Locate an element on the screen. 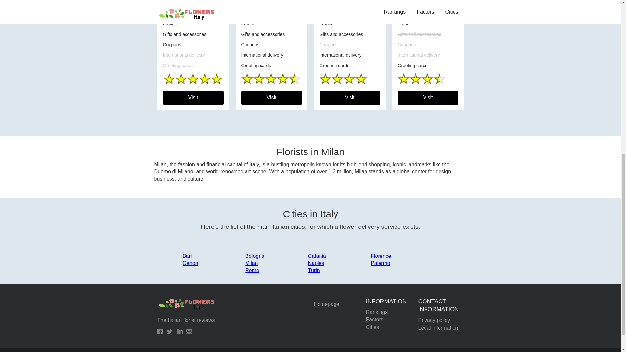 The width and height of the screenshot is (626, 352). Visit is located at coordinates (350, 97).